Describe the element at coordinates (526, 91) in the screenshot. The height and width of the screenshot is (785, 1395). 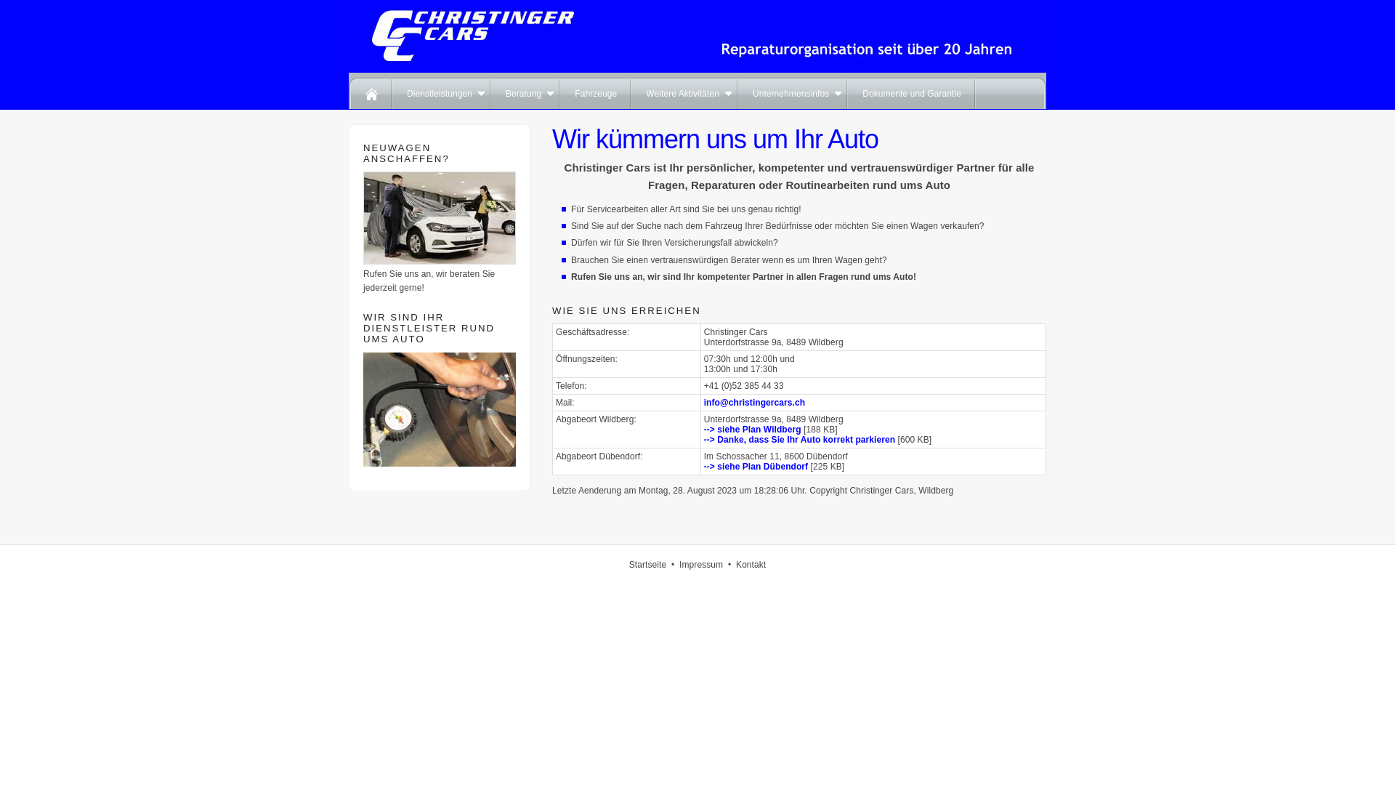
I see `Beratung` at that location.